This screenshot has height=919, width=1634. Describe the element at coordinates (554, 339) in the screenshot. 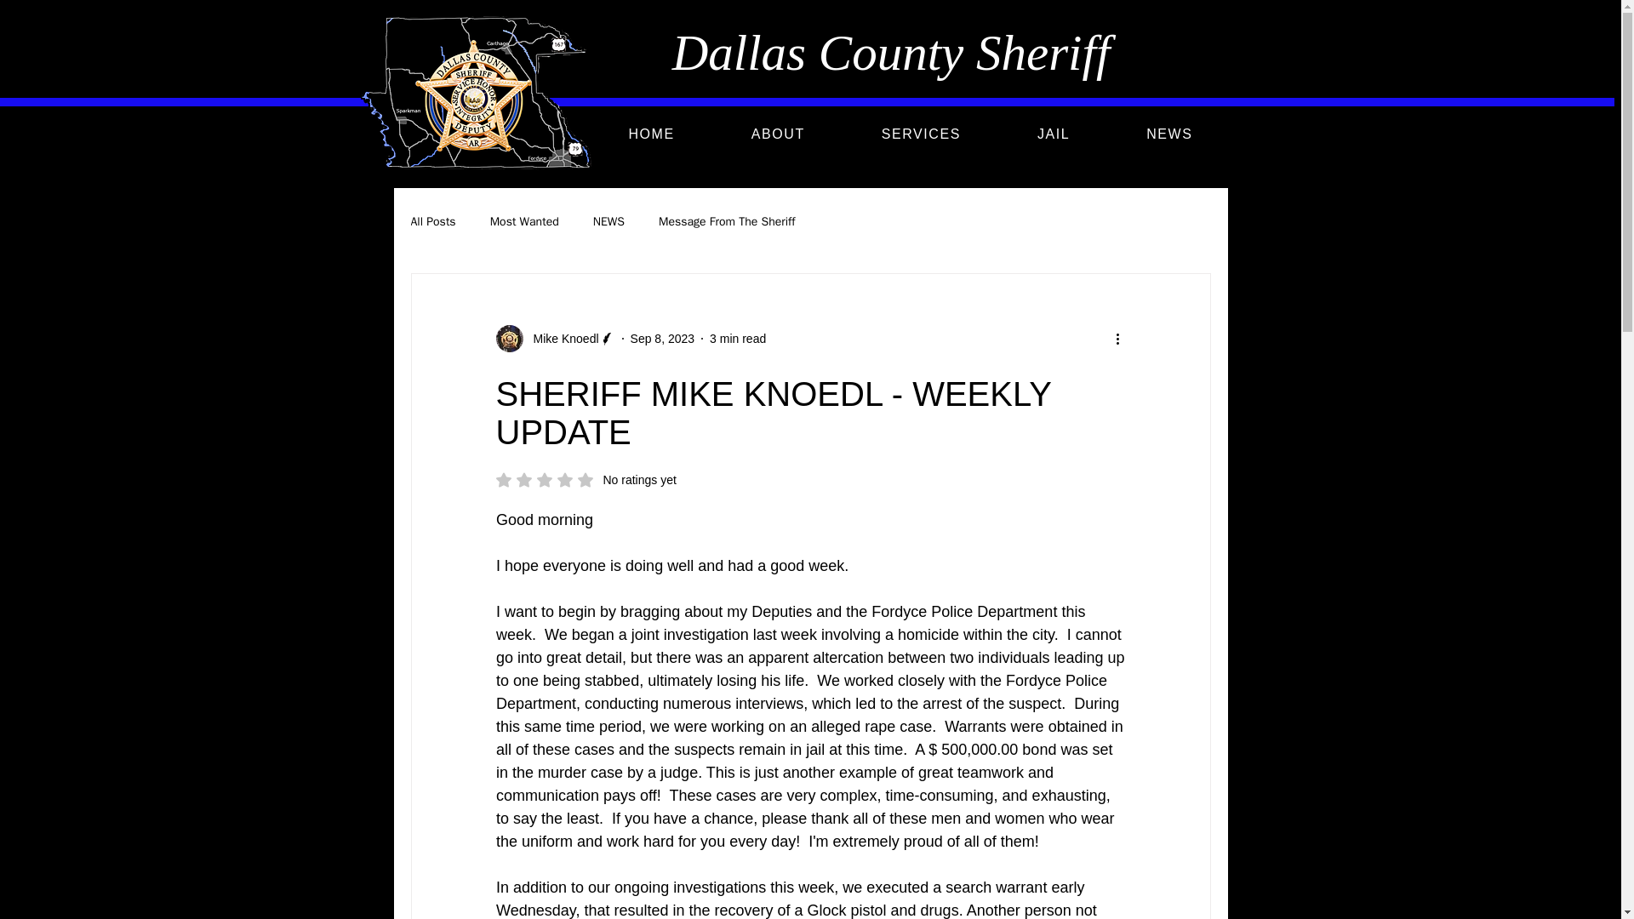

I see `Mike Knoedl` at that location.